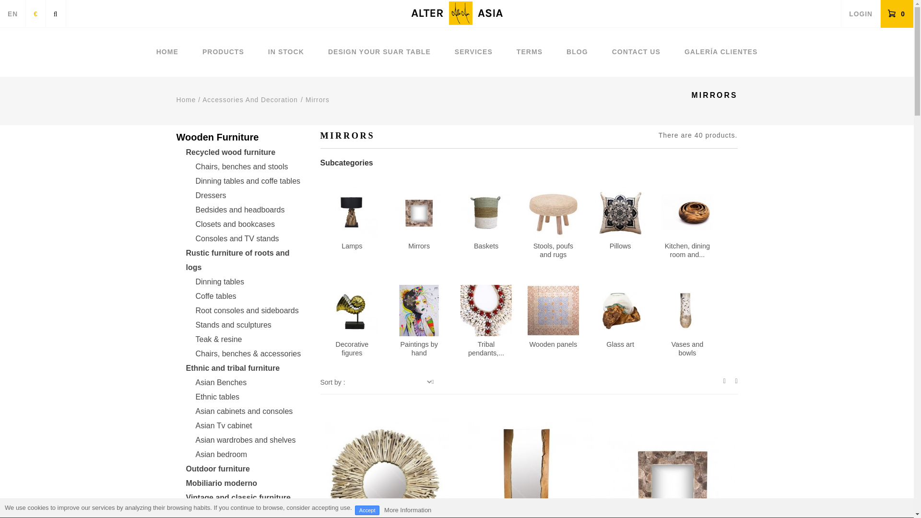 The width and height of the screenshot is (921, 518). I want to click on 0, so click(897, 14).